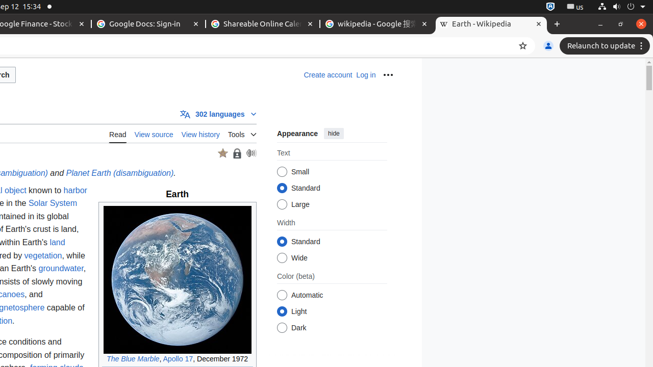 The image size is (653, 367). What do you see at coordinates (377, 24) in the screenshot?
I see `wikipedia - Google 搜索 - Memory usage - 90.0 MB` at bounding box center [377, 24].